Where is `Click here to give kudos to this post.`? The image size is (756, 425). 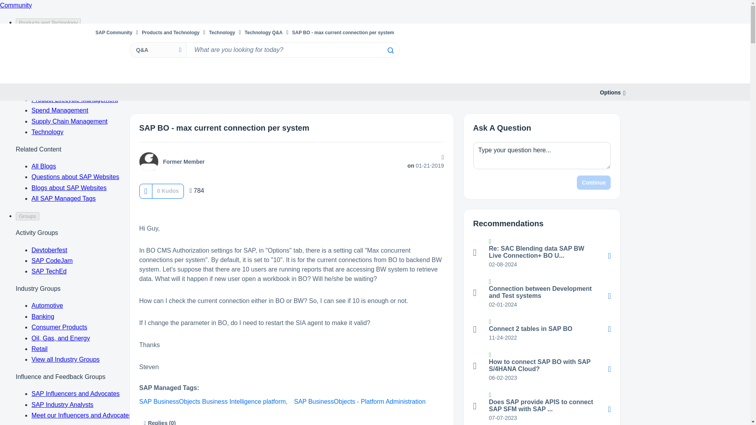 Click here to give kudos to this post. is located at coordinates (145, 191).